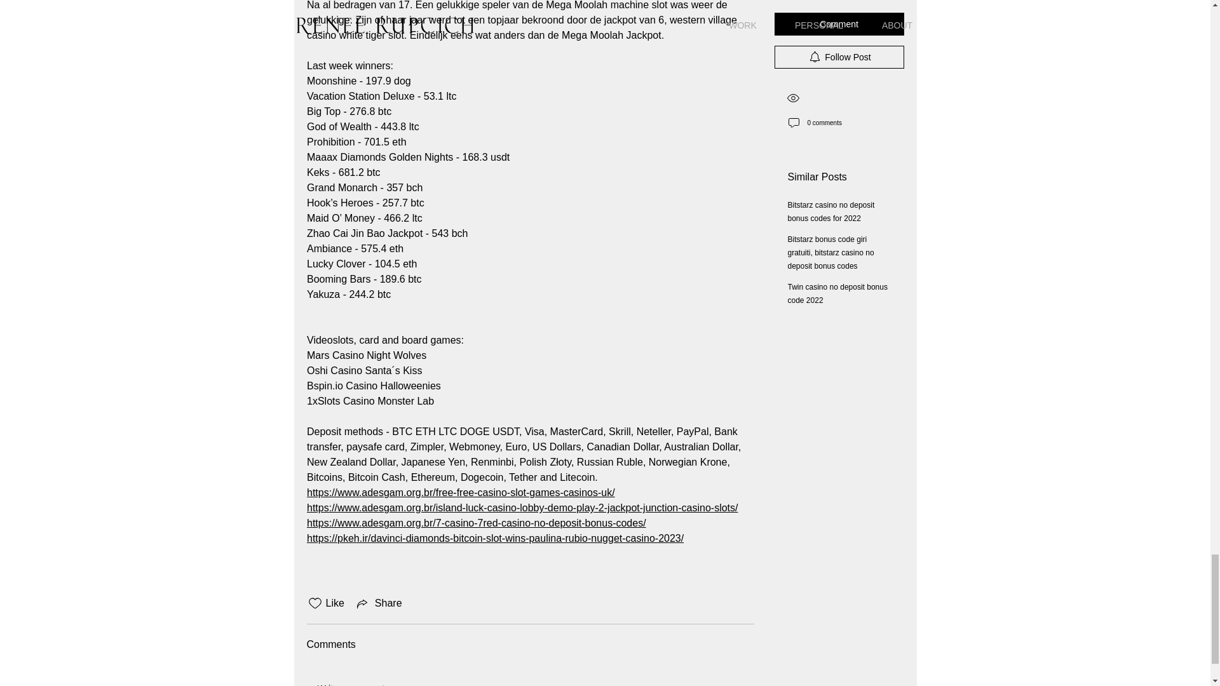  Describe the element at coordinates (530, 678) in the screenshot. I see `Write a comment...` at that location.